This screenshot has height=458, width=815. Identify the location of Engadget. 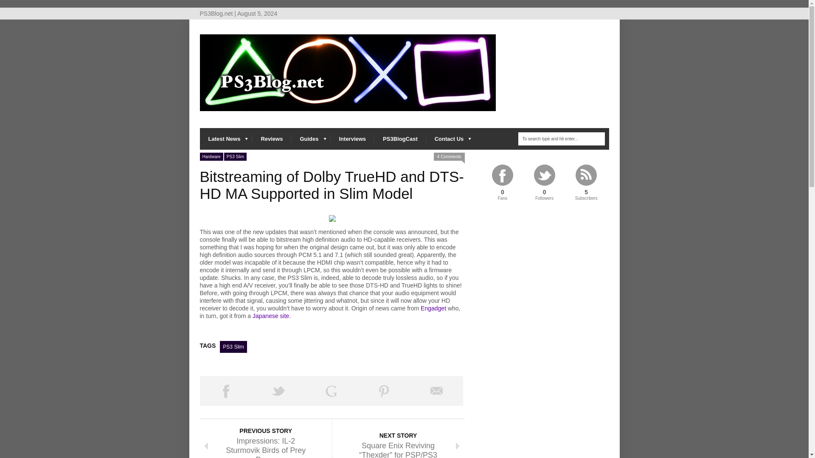
(433, 308).